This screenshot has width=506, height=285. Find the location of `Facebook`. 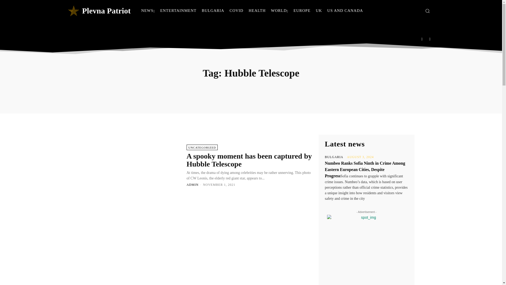

Facebook is located at coordinates (422, 39).